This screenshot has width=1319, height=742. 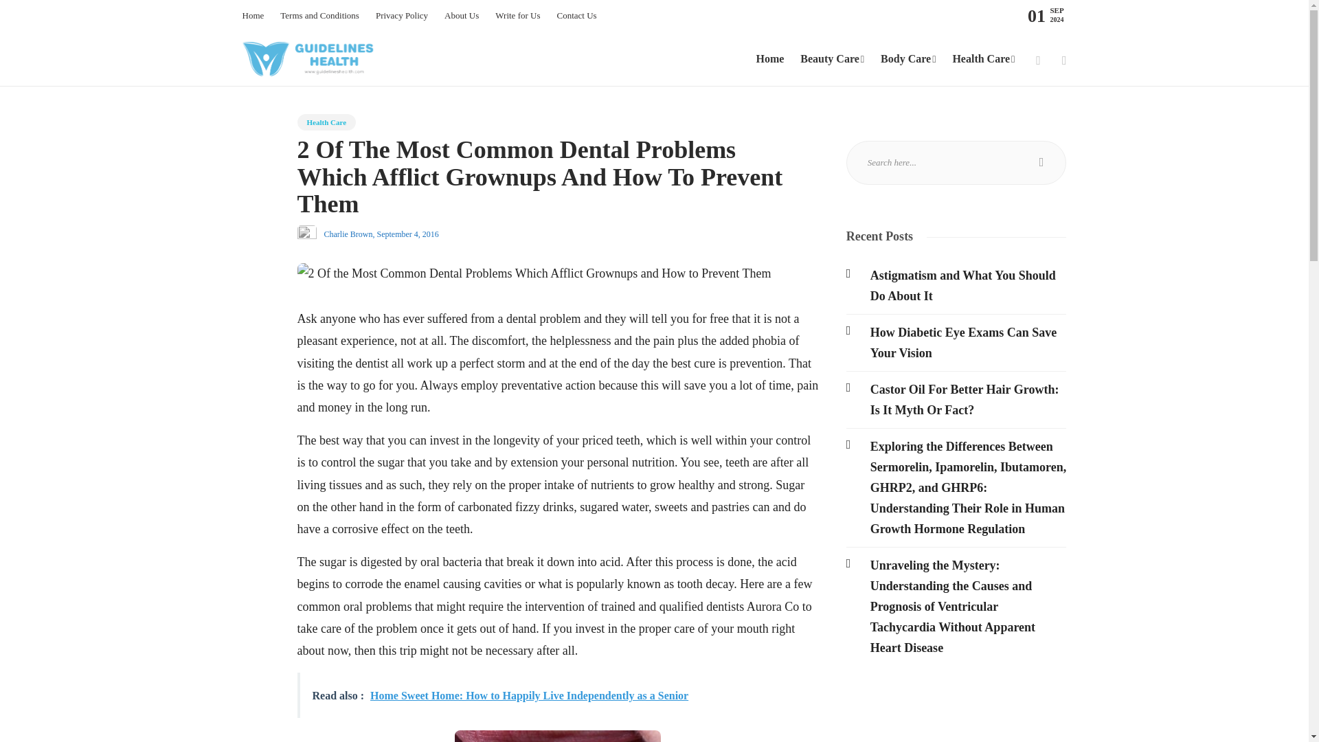 I want to click on Search text, so click(x=956, y=162).